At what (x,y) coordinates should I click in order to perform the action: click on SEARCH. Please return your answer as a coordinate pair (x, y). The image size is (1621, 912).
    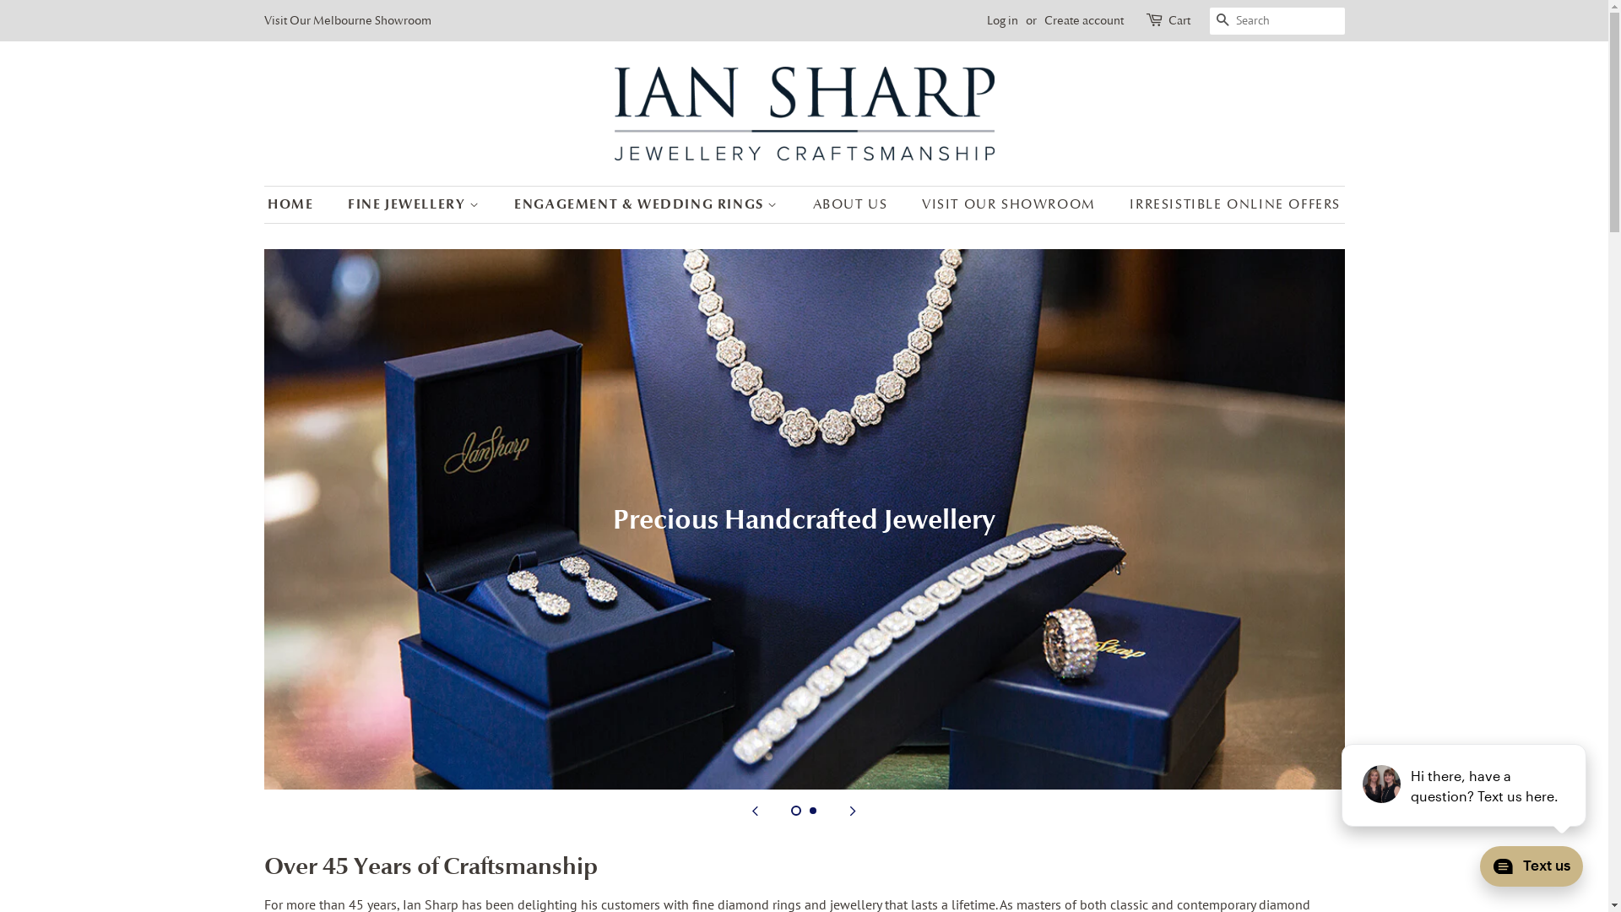
    Looking at the image, I should click on (1223, 22).